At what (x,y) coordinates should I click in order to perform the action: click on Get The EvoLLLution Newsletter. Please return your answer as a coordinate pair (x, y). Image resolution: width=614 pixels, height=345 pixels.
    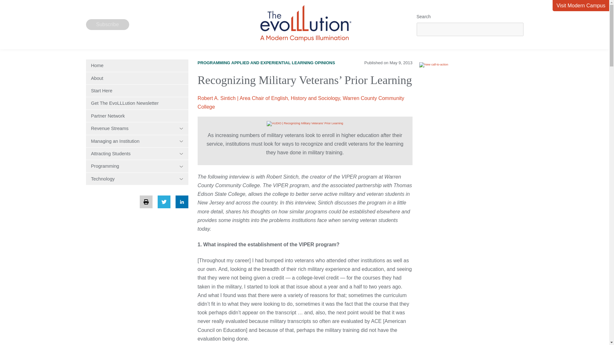
    Looking at the image, I should click on (137, 103).